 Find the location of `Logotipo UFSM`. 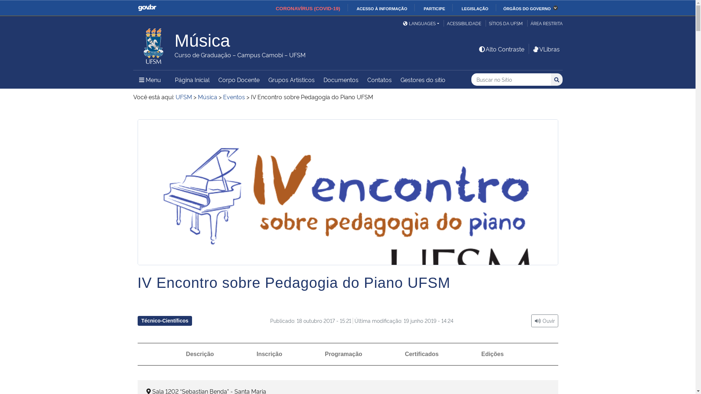

Logotipo UFSM is located at coordinates (154, 44).